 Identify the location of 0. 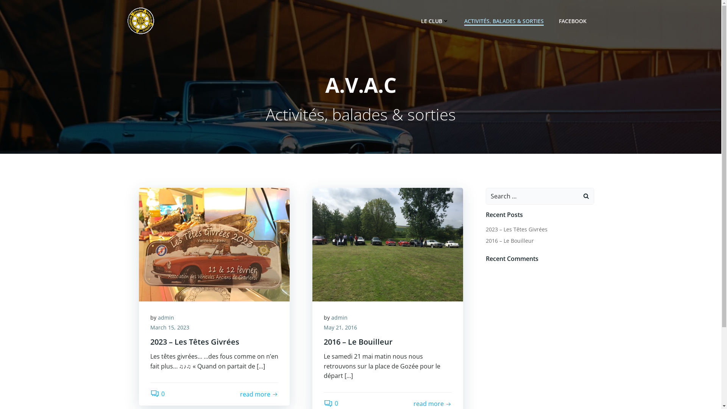
(157, 394).